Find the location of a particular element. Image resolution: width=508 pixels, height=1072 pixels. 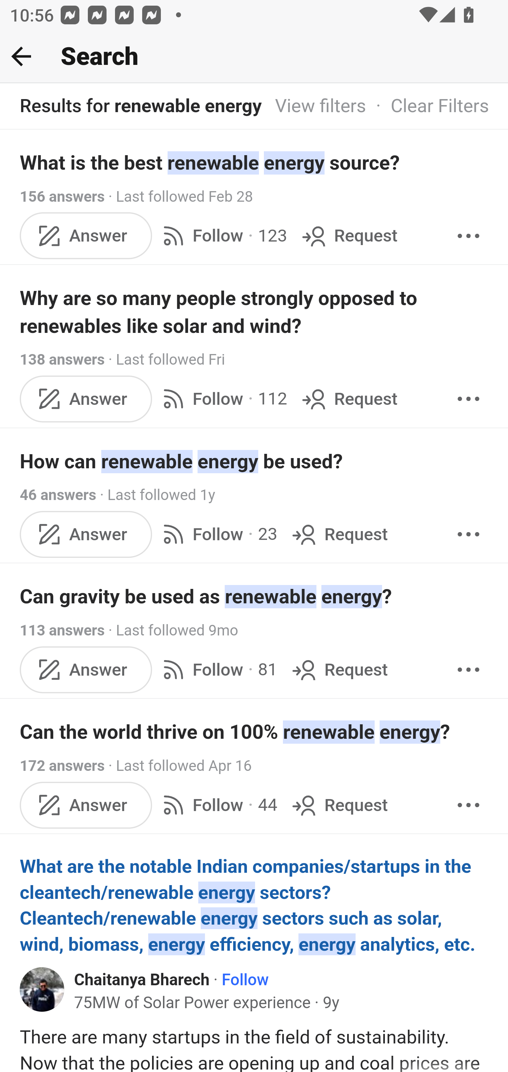

Request is located at coordinates (349, 398).